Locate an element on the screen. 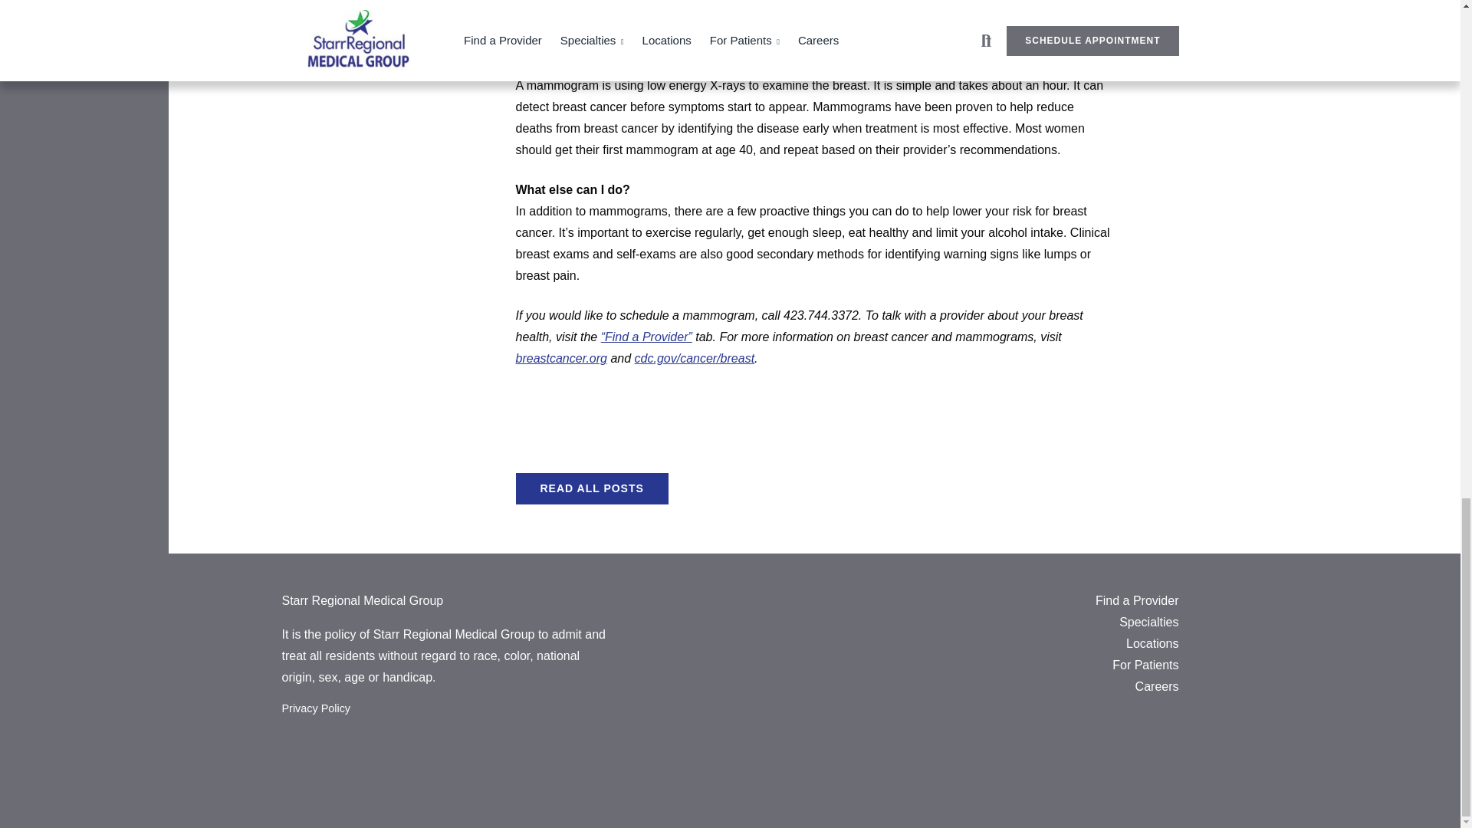 The height and width of the screenshot is (828, 1472). Careers is located at coordinates (1156, 688).